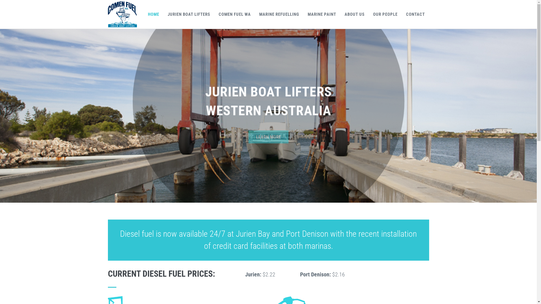 The image size is (541, 304). What do you see at coordinates (234, 14) in the screenshot?
I see `COMEN FUEL WA` at bounding box center [234, 14].